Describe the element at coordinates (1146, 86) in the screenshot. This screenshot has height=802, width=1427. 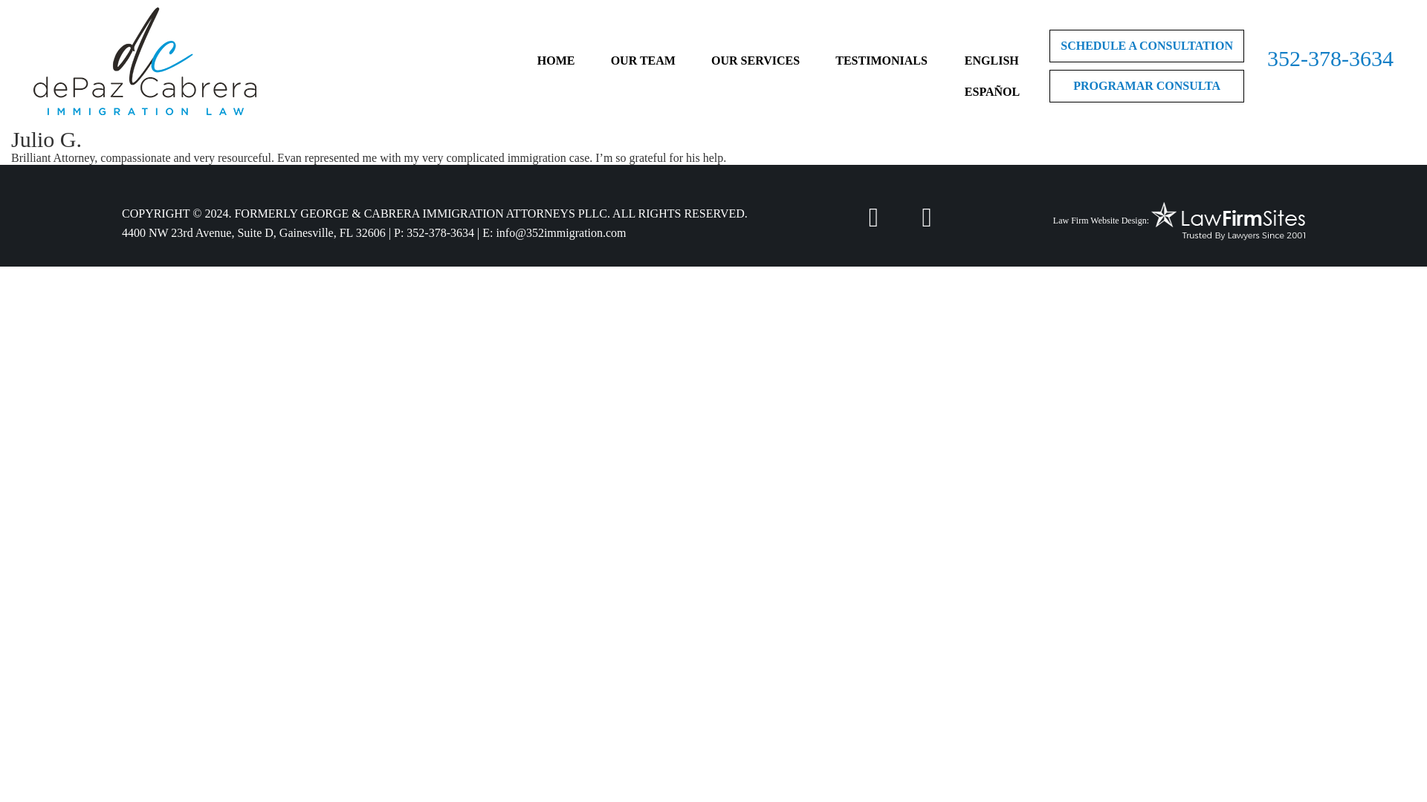
I see `PROGRAMAR CONSULTA` at that location.